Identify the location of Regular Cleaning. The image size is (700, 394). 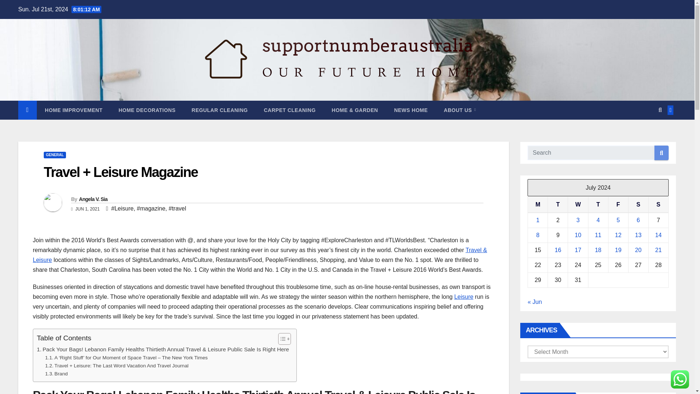
(219, 110).